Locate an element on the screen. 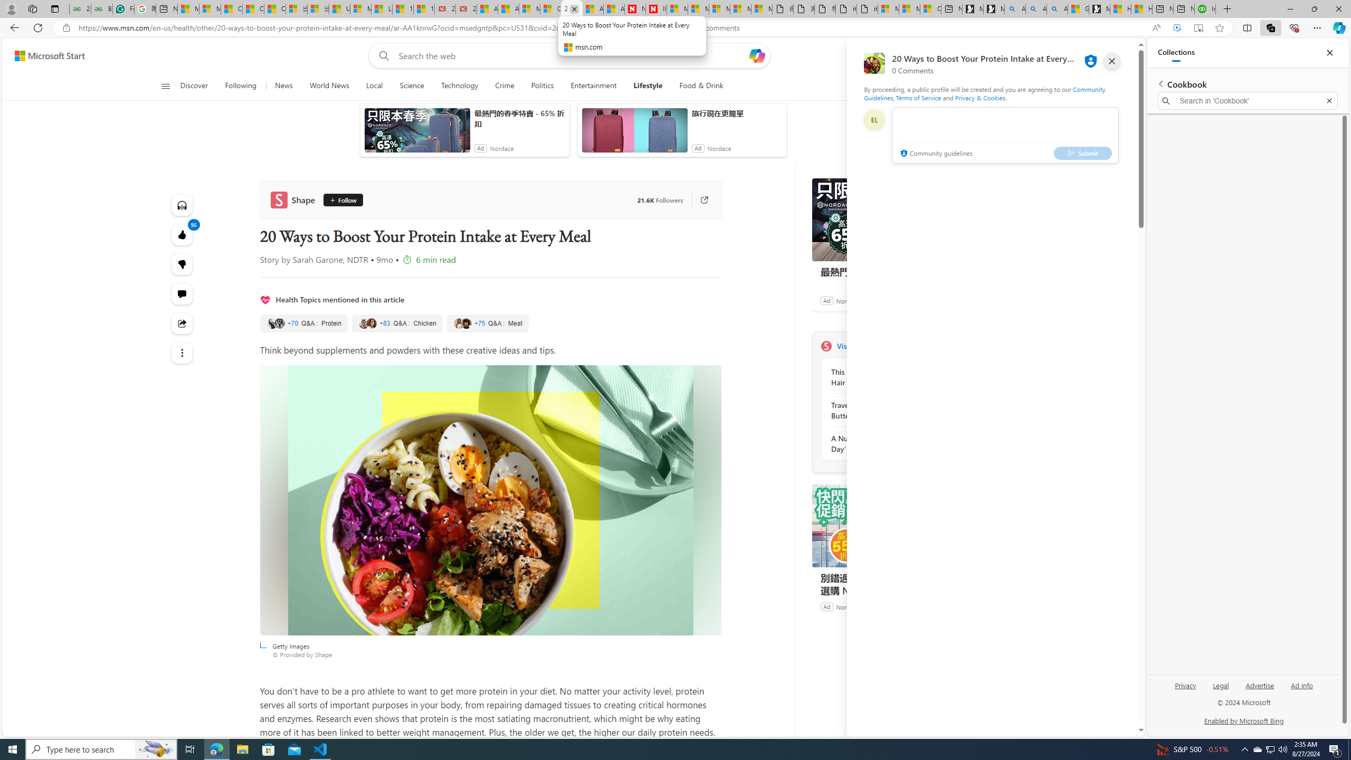  Class: quote-thumbnail is located at coordinates (467, 323).